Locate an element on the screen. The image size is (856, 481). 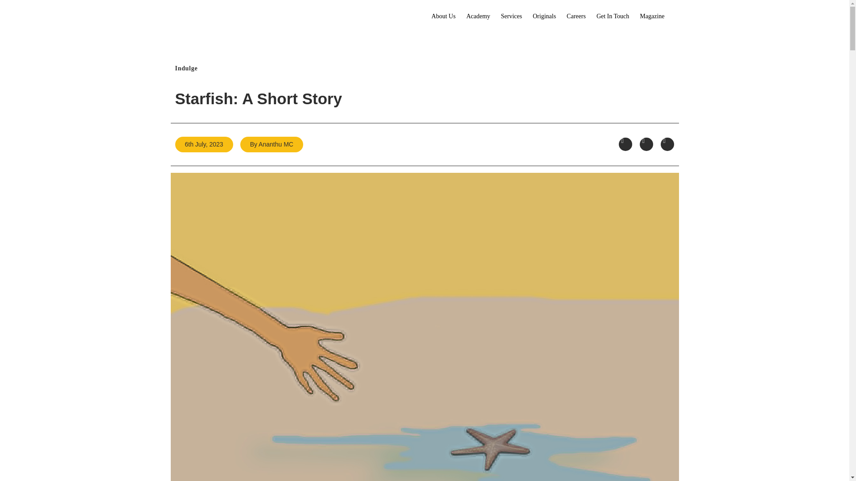
Services is located at coordinates (511, 16).